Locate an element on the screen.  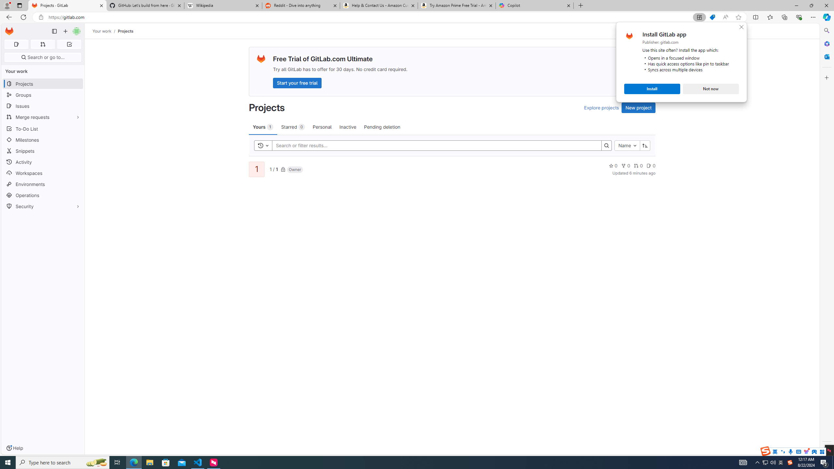
Install is located at coordinates (652, 89).